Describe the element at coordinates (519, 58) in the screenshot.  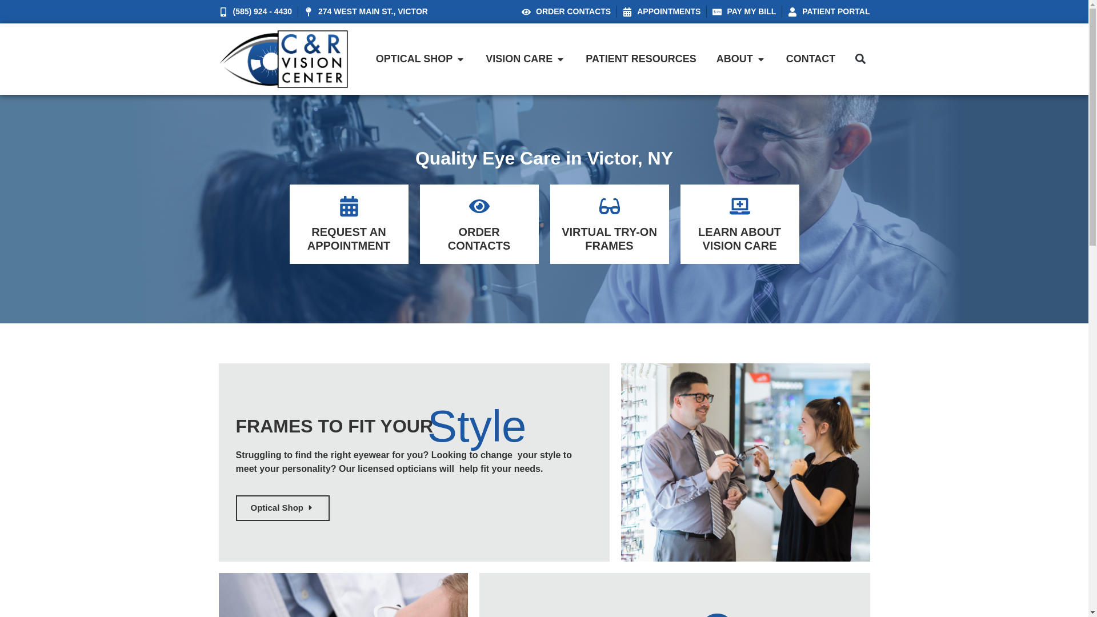
I see `VISION CARE` at that location.